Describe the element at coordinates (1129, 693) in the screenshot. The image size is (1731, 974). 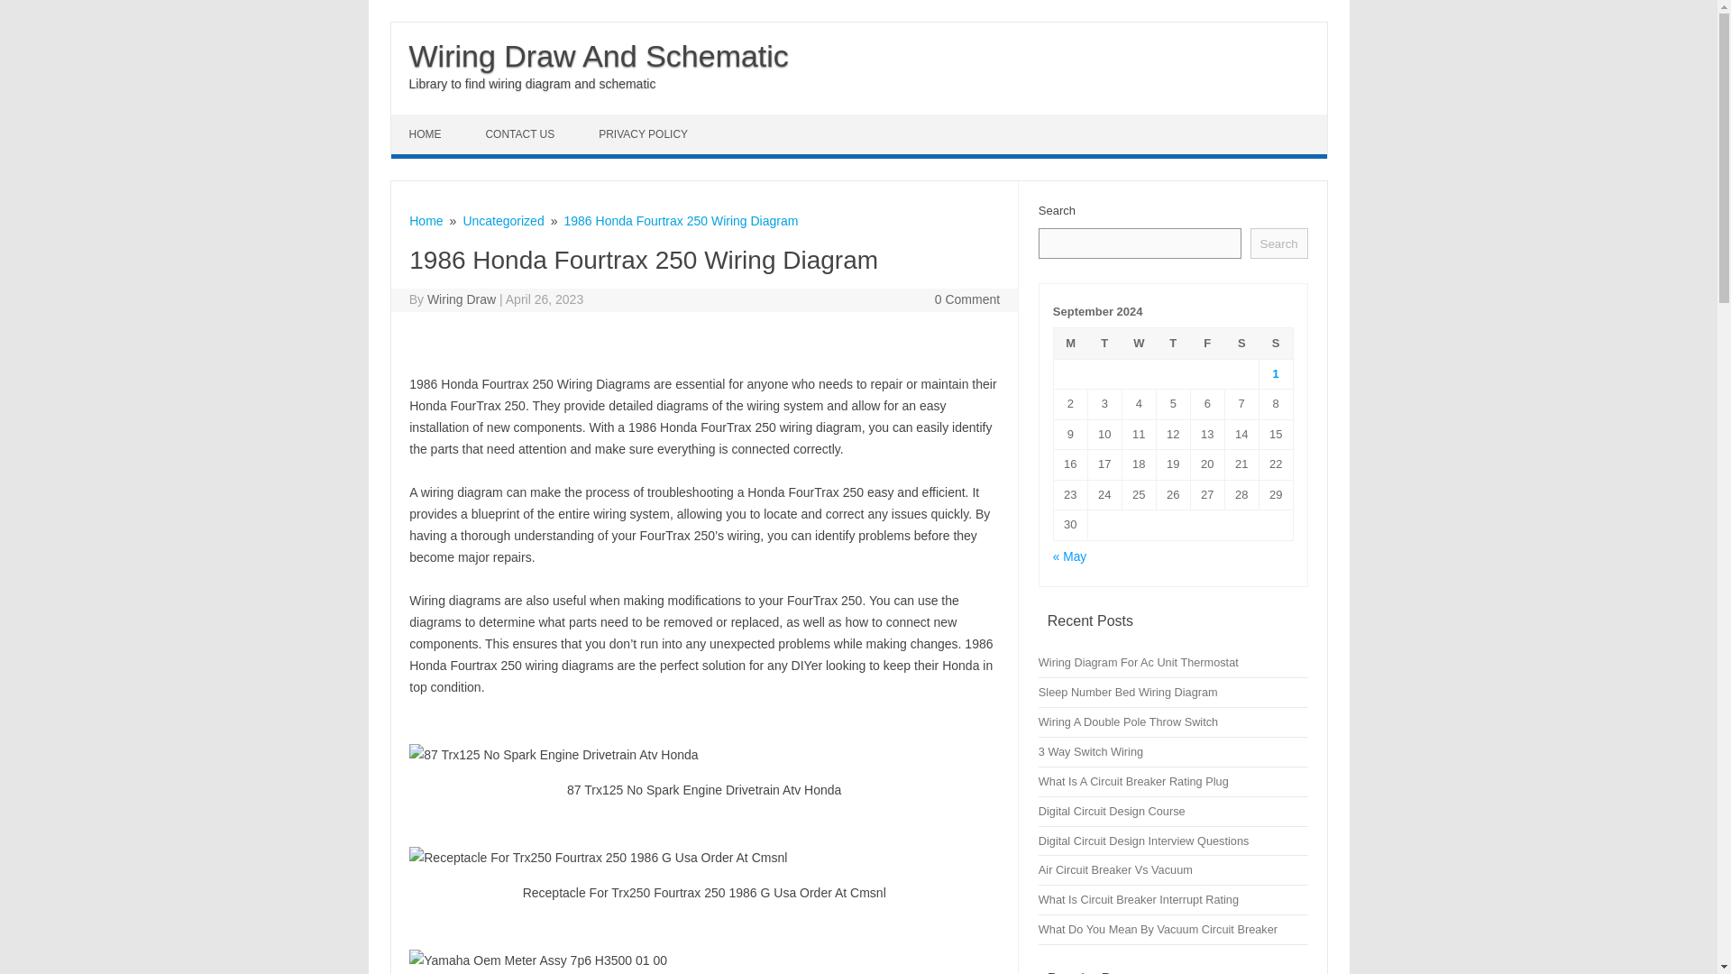
I see `Sleep Number Bed Wiring Diagram` at that location.